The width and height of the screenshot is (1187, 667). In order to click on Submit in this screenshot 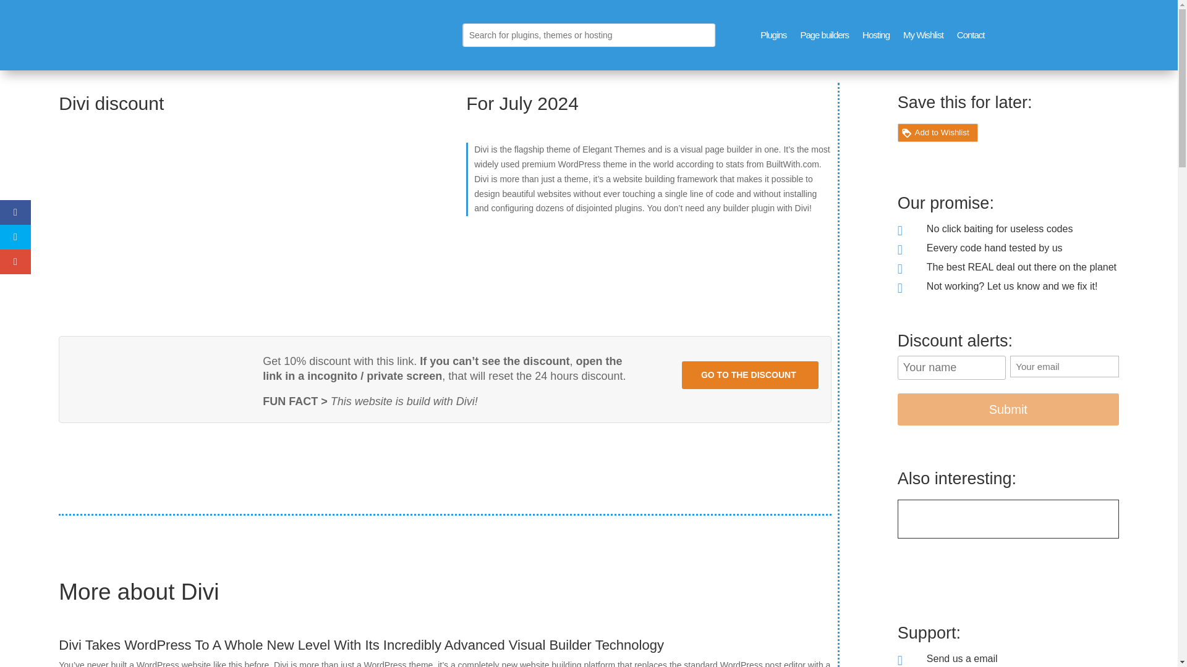, I will do `click(1008, 409)`.